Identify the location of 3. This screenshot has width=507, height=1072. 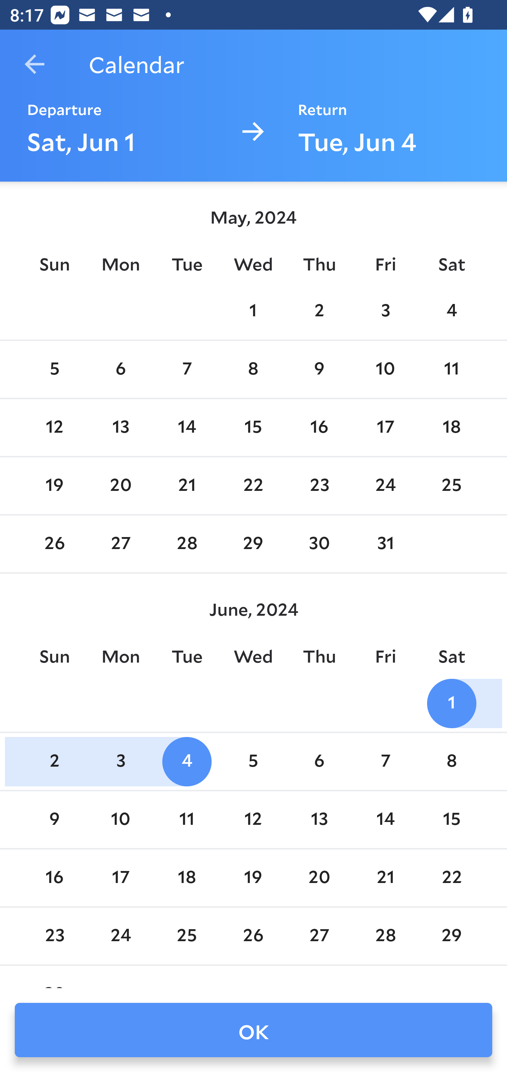
(385, 311).